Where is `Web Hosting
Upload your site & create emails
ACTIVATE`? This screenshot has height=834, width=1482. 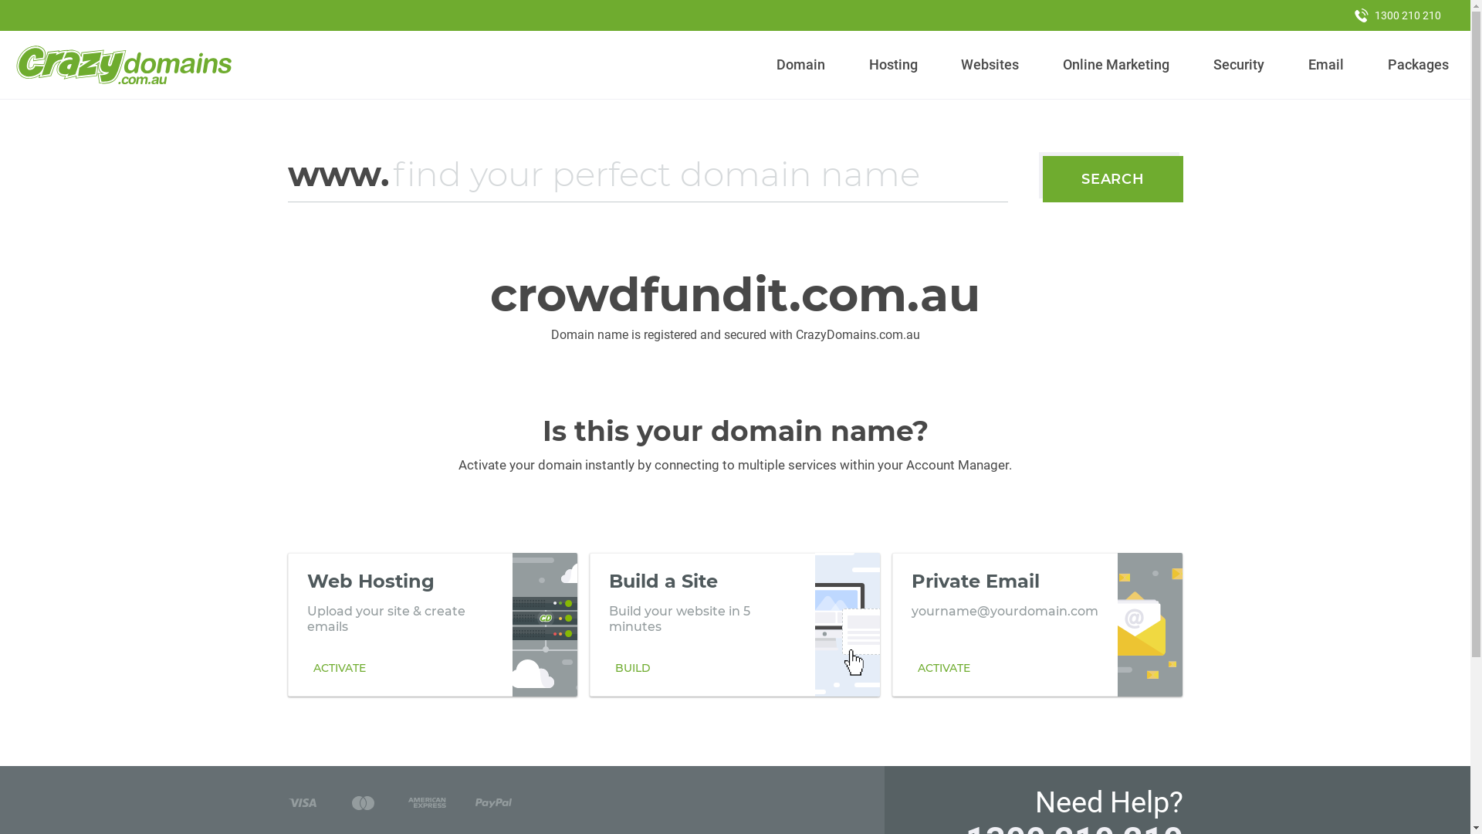
Web Hosting
Upload your site & create emails
ACTIVATE is located at coordinates (432, 625).